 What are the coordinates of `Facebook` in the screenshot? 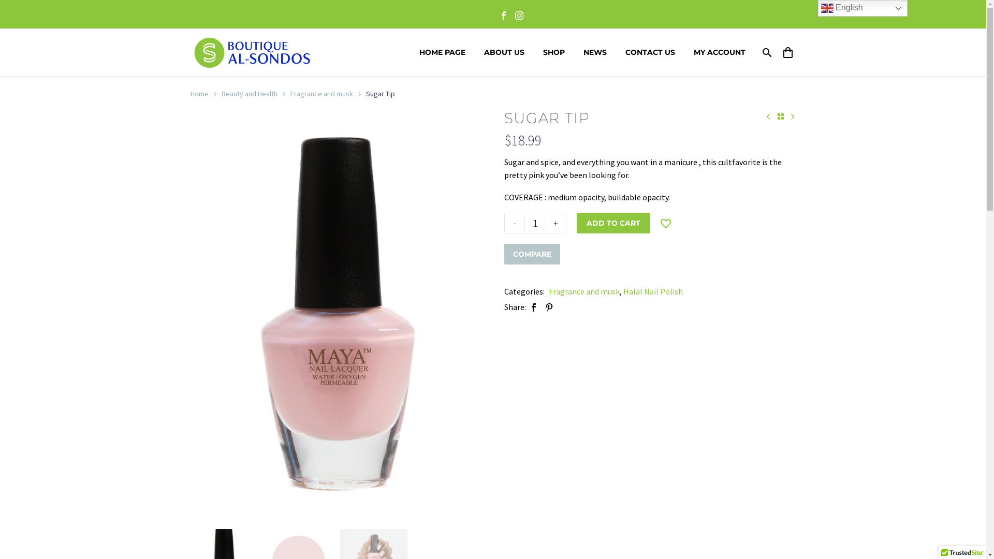 It's located at (503, 16).